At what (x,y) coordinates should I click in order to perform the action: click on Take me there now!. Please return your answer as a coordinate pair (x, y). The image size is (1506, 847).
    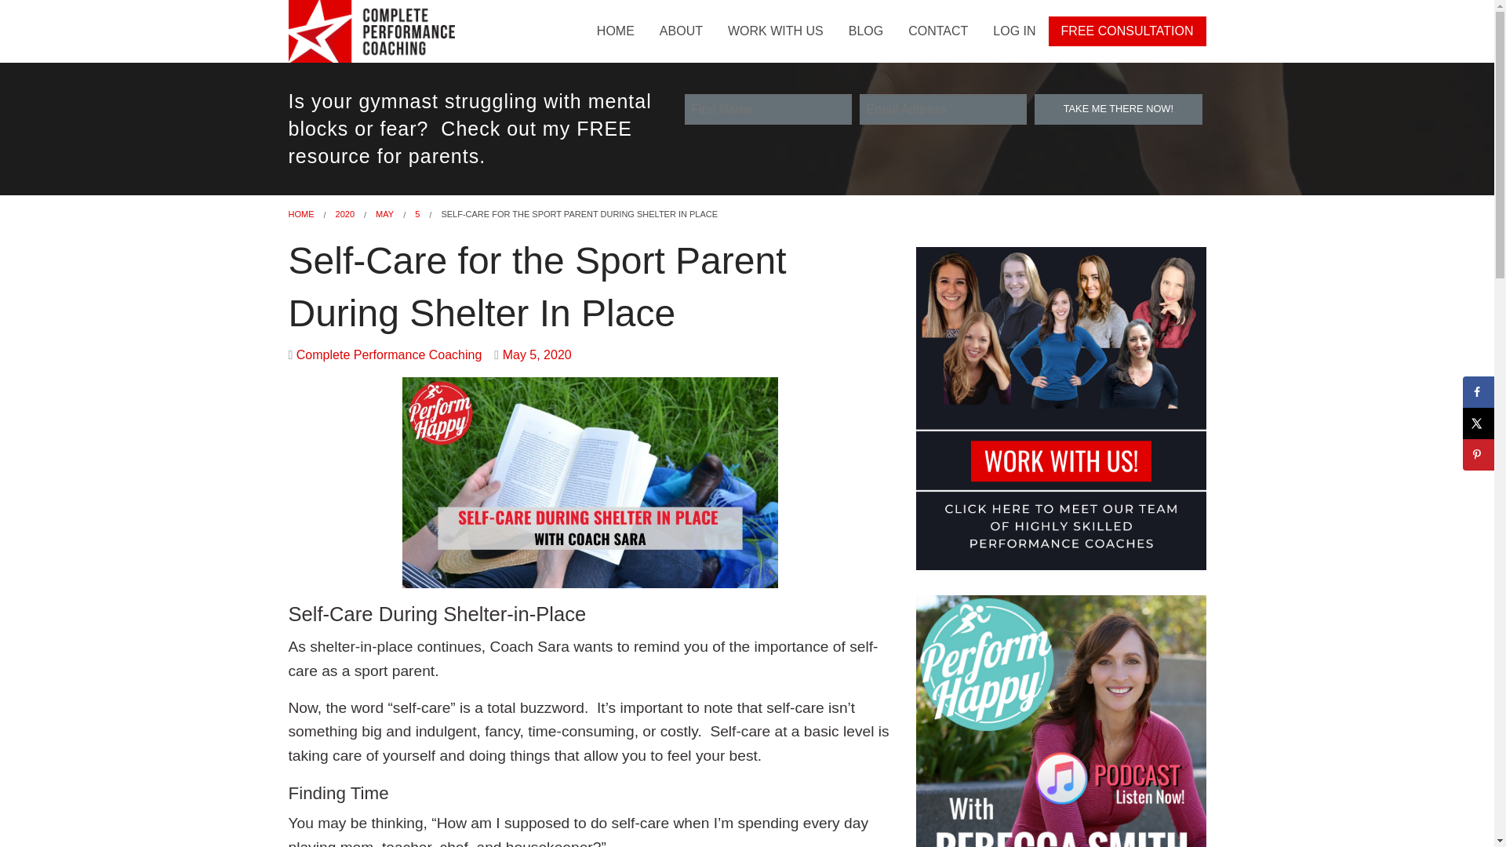
    Looking at the image, I should click on (1119, 108).